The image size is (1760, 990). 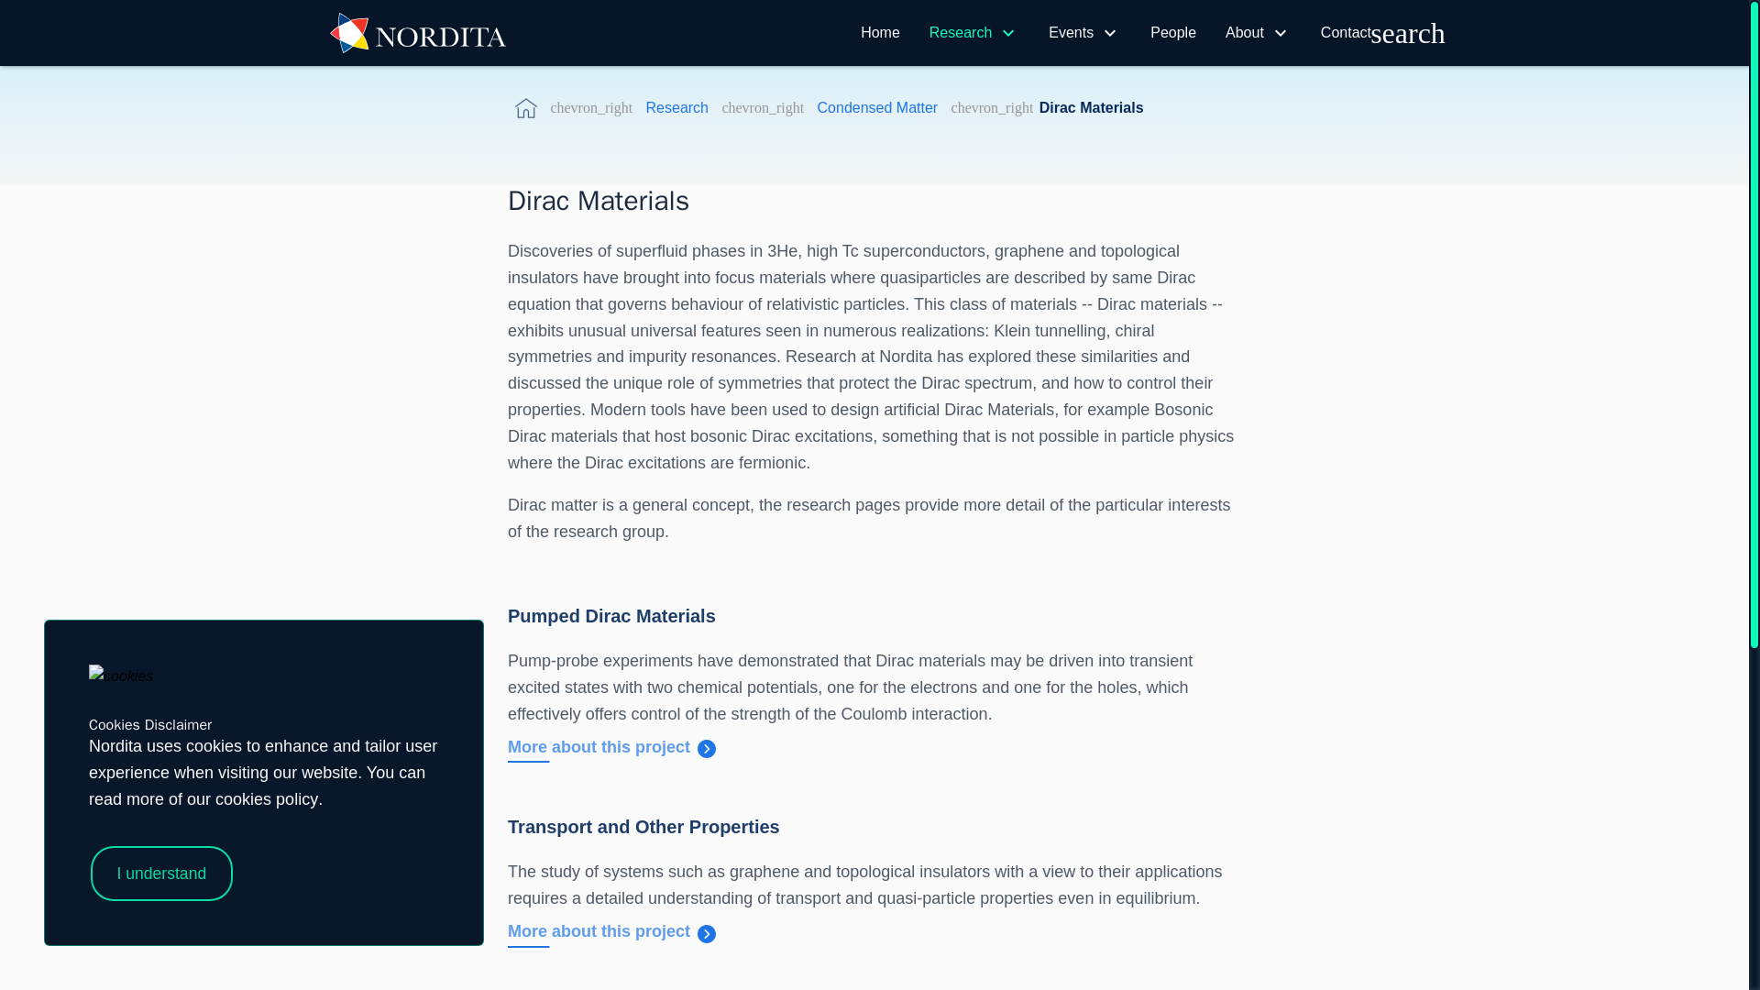 What do you see at coordinates (1346, 32) in the screenshot?
I see `Contact` at bounding box center [1346, 32].